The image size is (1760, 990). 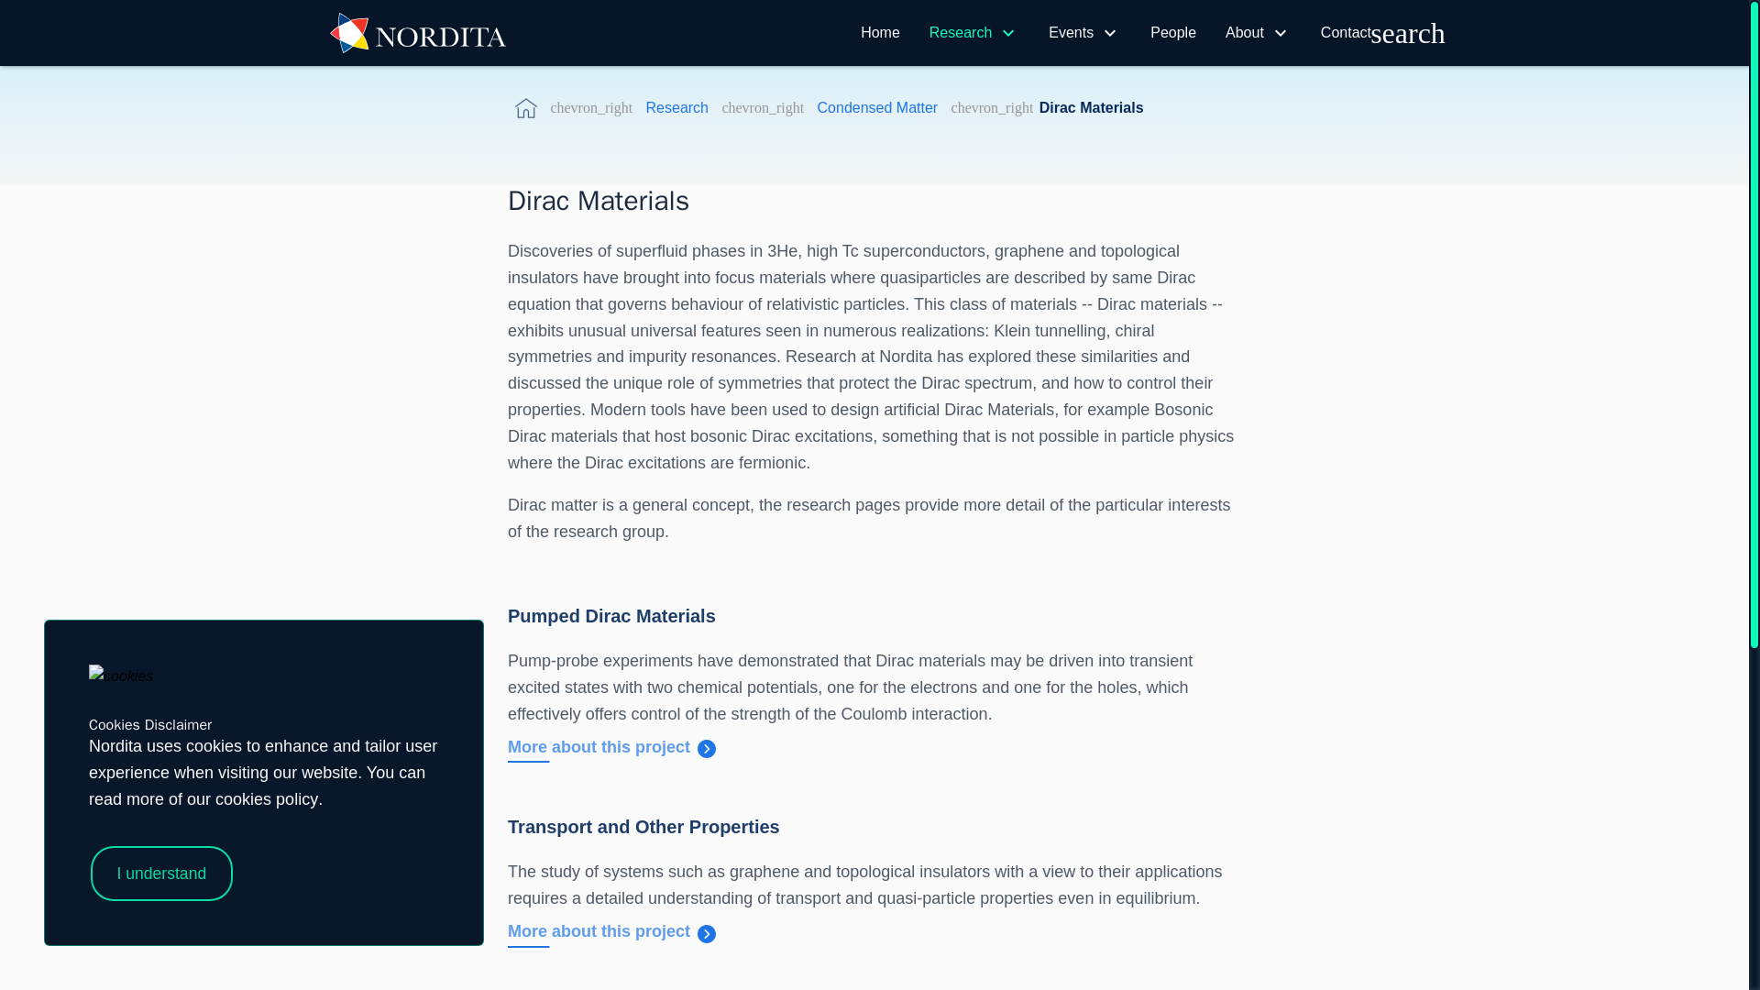 What do you see at coordinates (1346, 32) in the screenshot?
I see `Contact` at bounding box center [1346, 32].